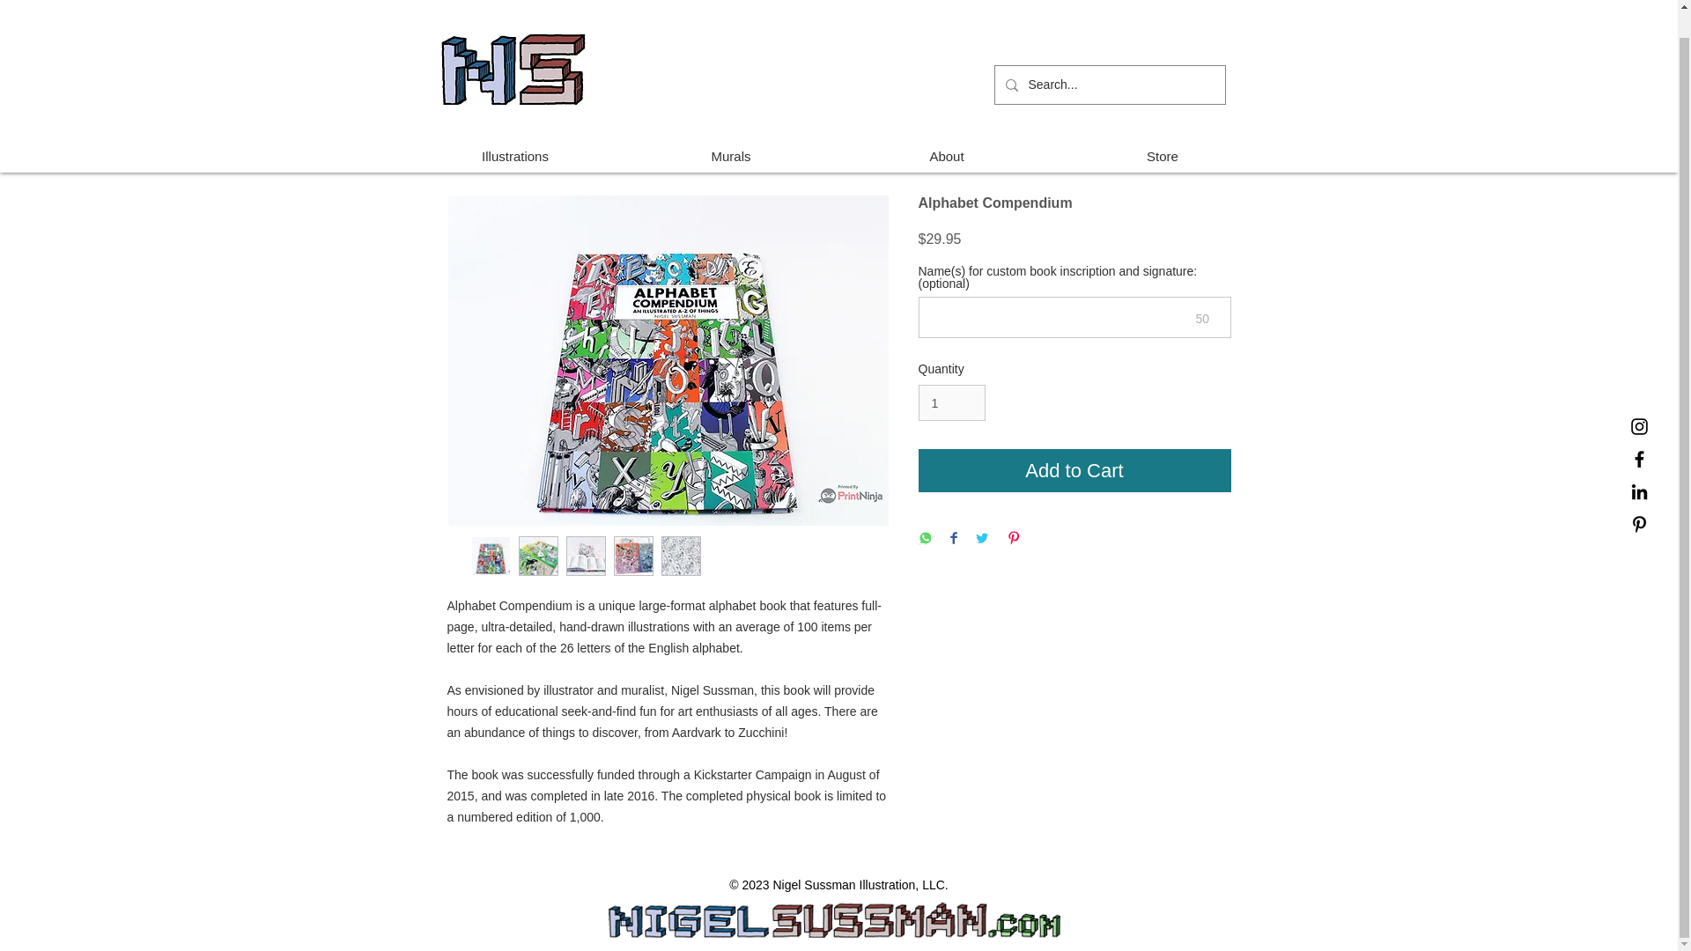  What do you see at coordinates (1163, 155) in the screenshot?
I see `Store` at bounding box center [1163, 155].